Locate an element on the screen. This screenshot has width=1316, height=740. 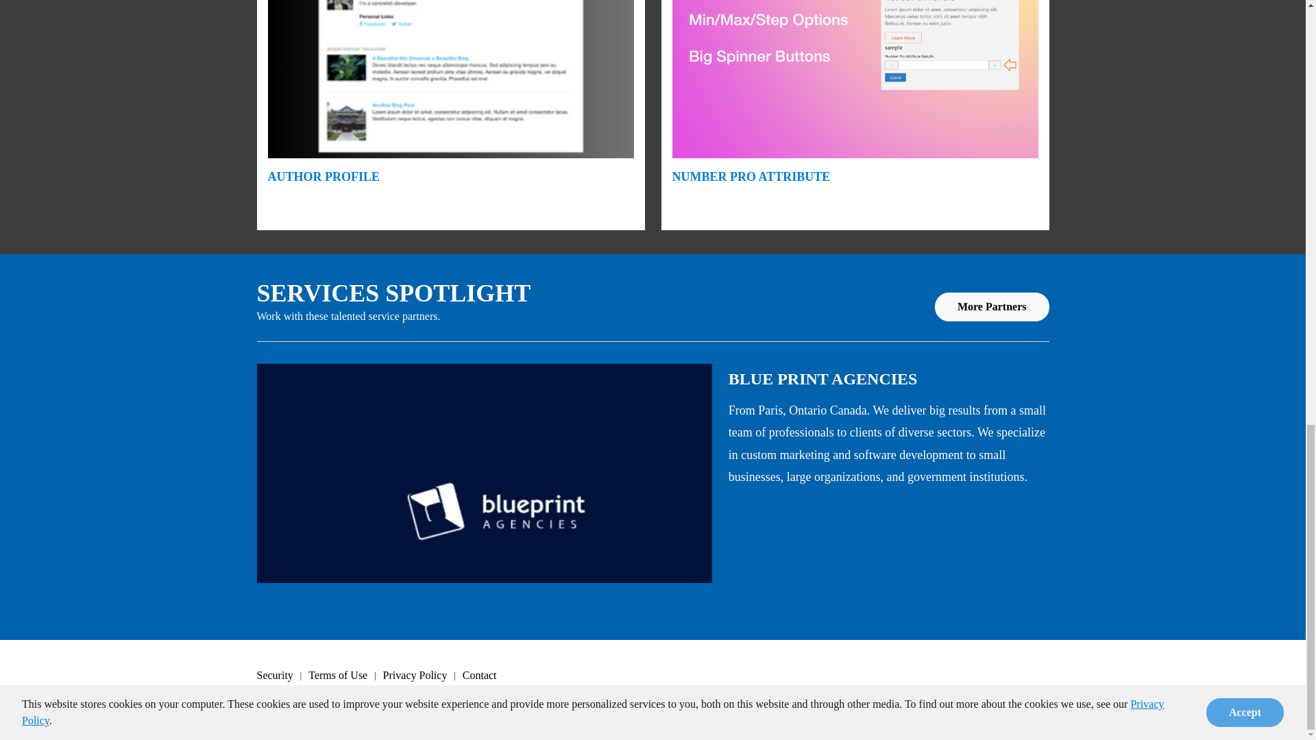
Contact is located at coordinates (487, 676).